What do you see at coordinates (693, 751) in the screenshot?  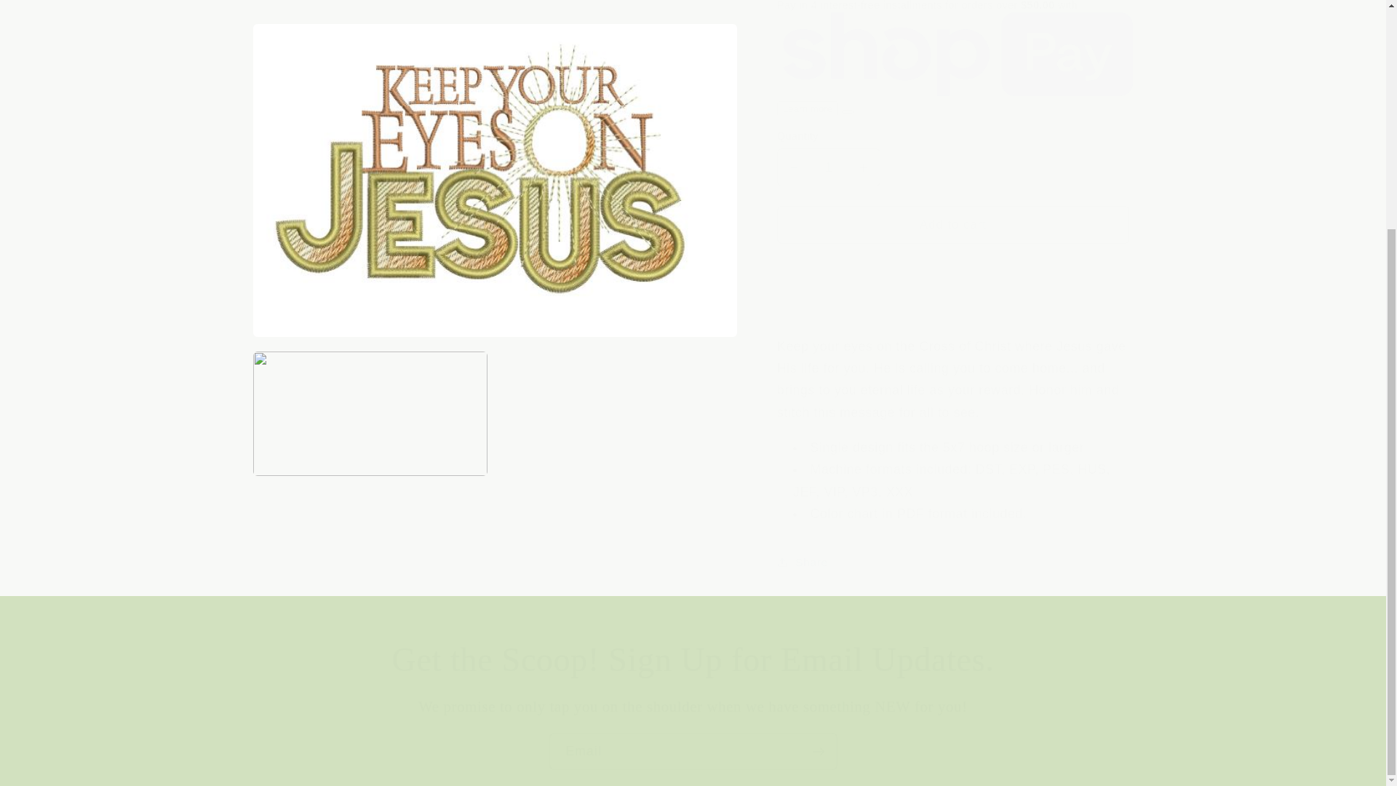 I see `Email` at bounding box center [693, 751].